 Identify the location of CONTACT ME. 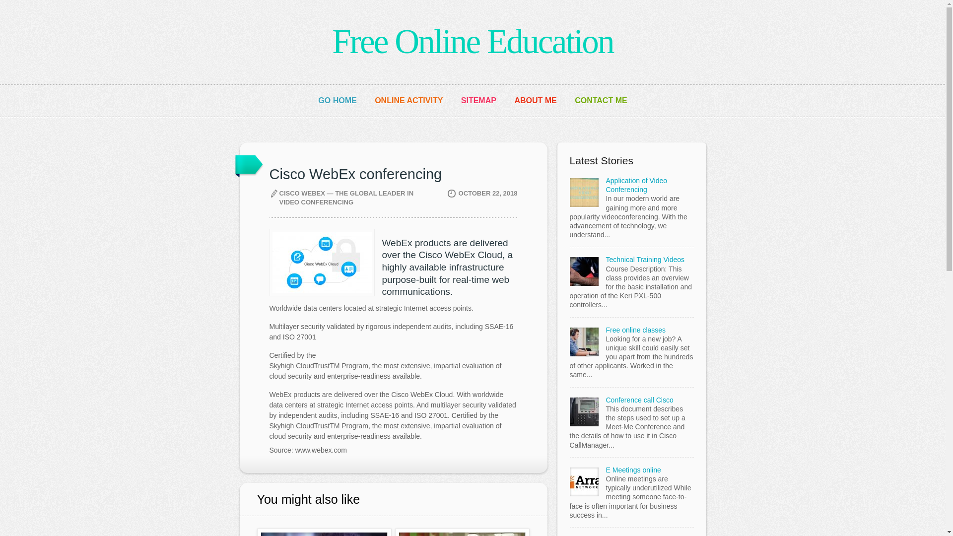
(601, 100).